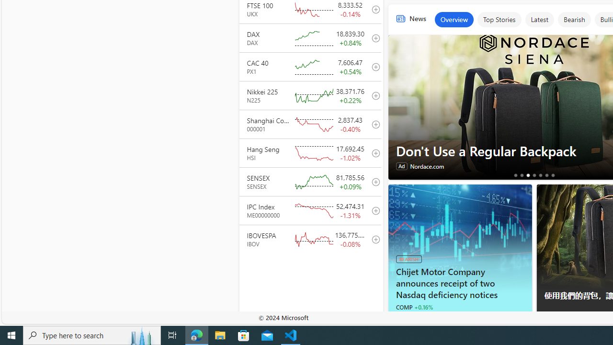 This screenshot has width=613, height=345. I want to click on Latest, so click(539, 19).